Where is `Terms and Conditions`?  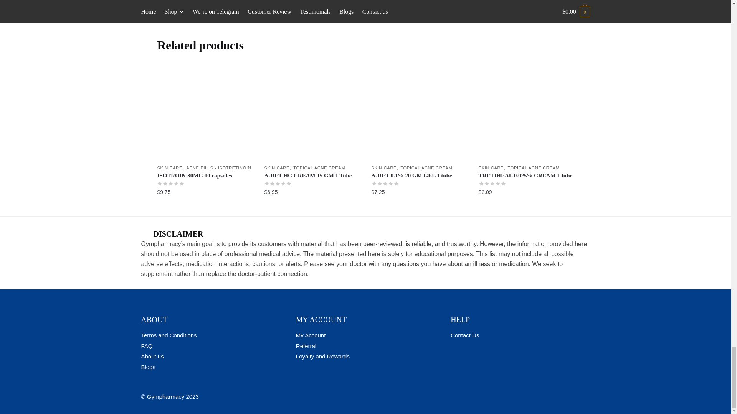
Terms and Conditions is located at coordinates (169, 335).